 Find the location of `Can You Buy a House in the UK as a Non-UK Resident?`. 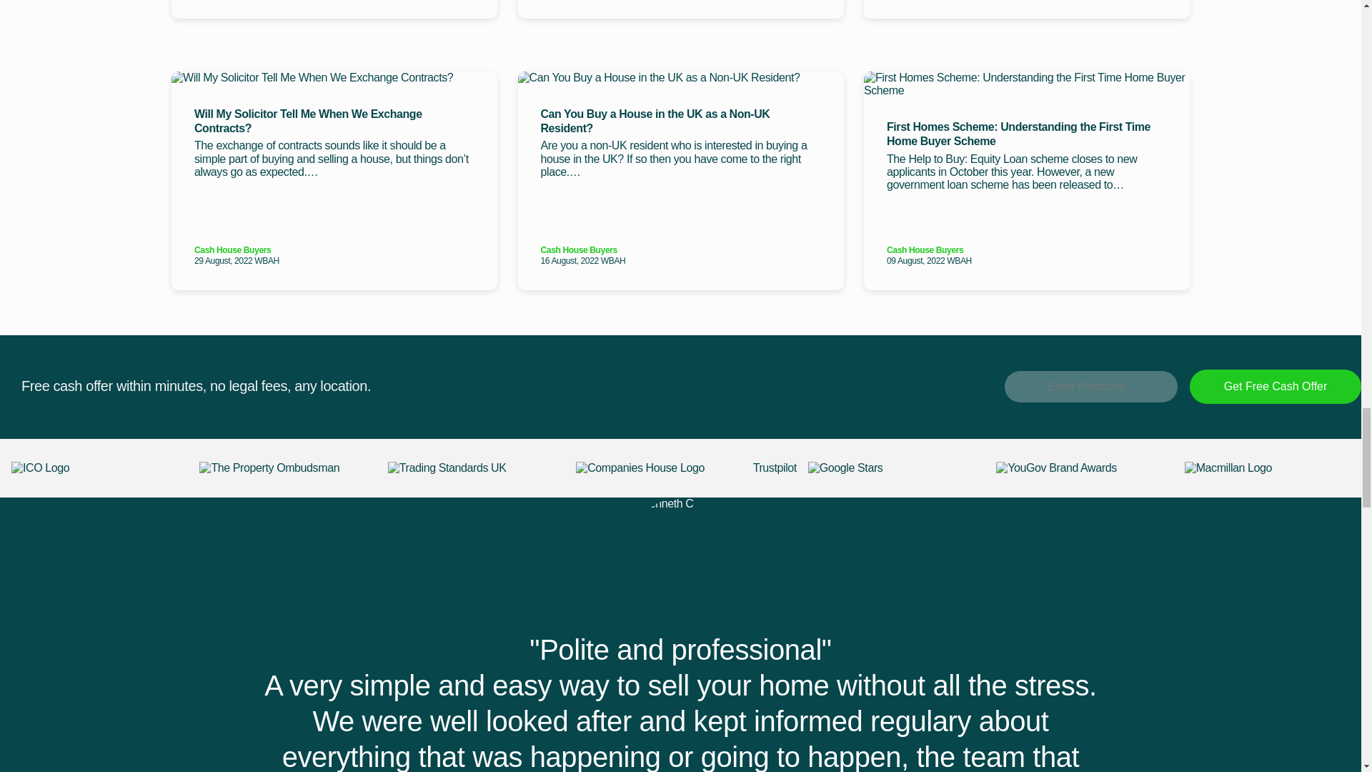

Can You Buy a House in the UK as a Non-UK Resident? is located at coordinates (680, 122).